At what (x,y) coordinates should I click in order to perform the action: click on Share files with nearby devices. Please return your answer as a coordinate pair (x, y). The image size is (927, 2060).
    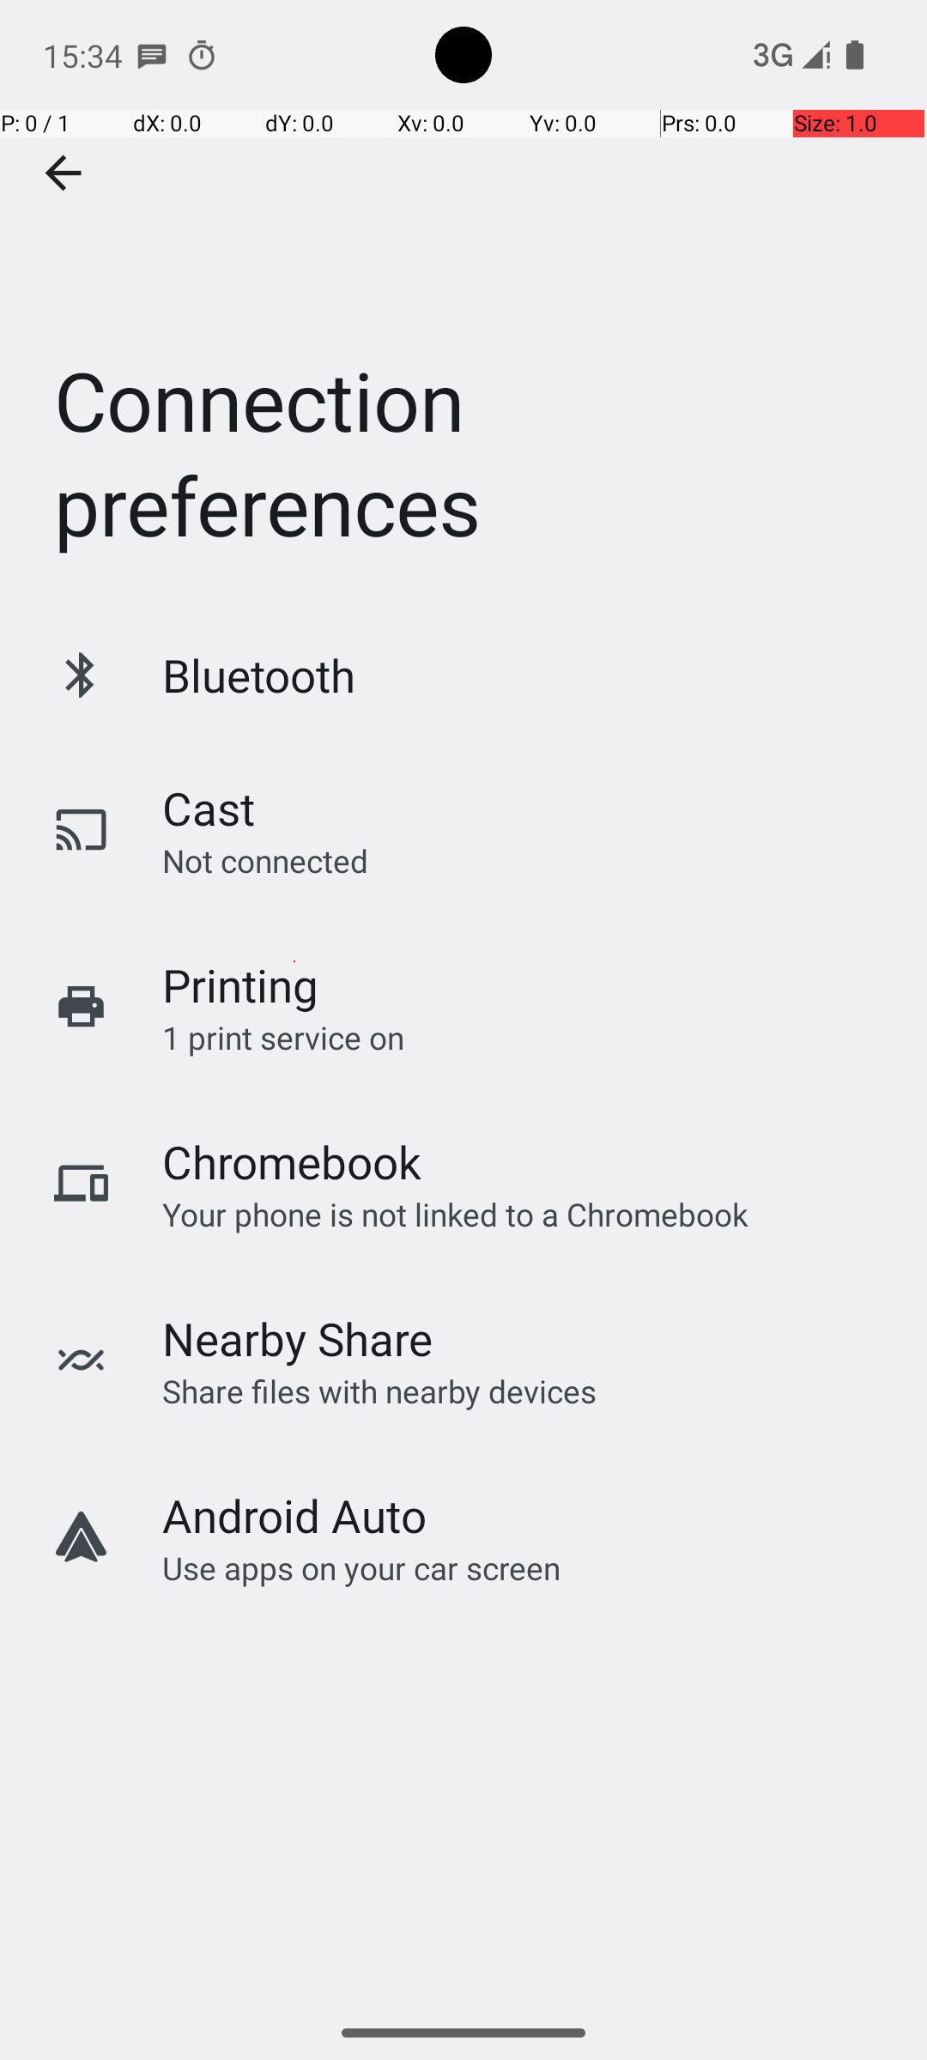
    Looking at the image, I should click on (379, 1390).